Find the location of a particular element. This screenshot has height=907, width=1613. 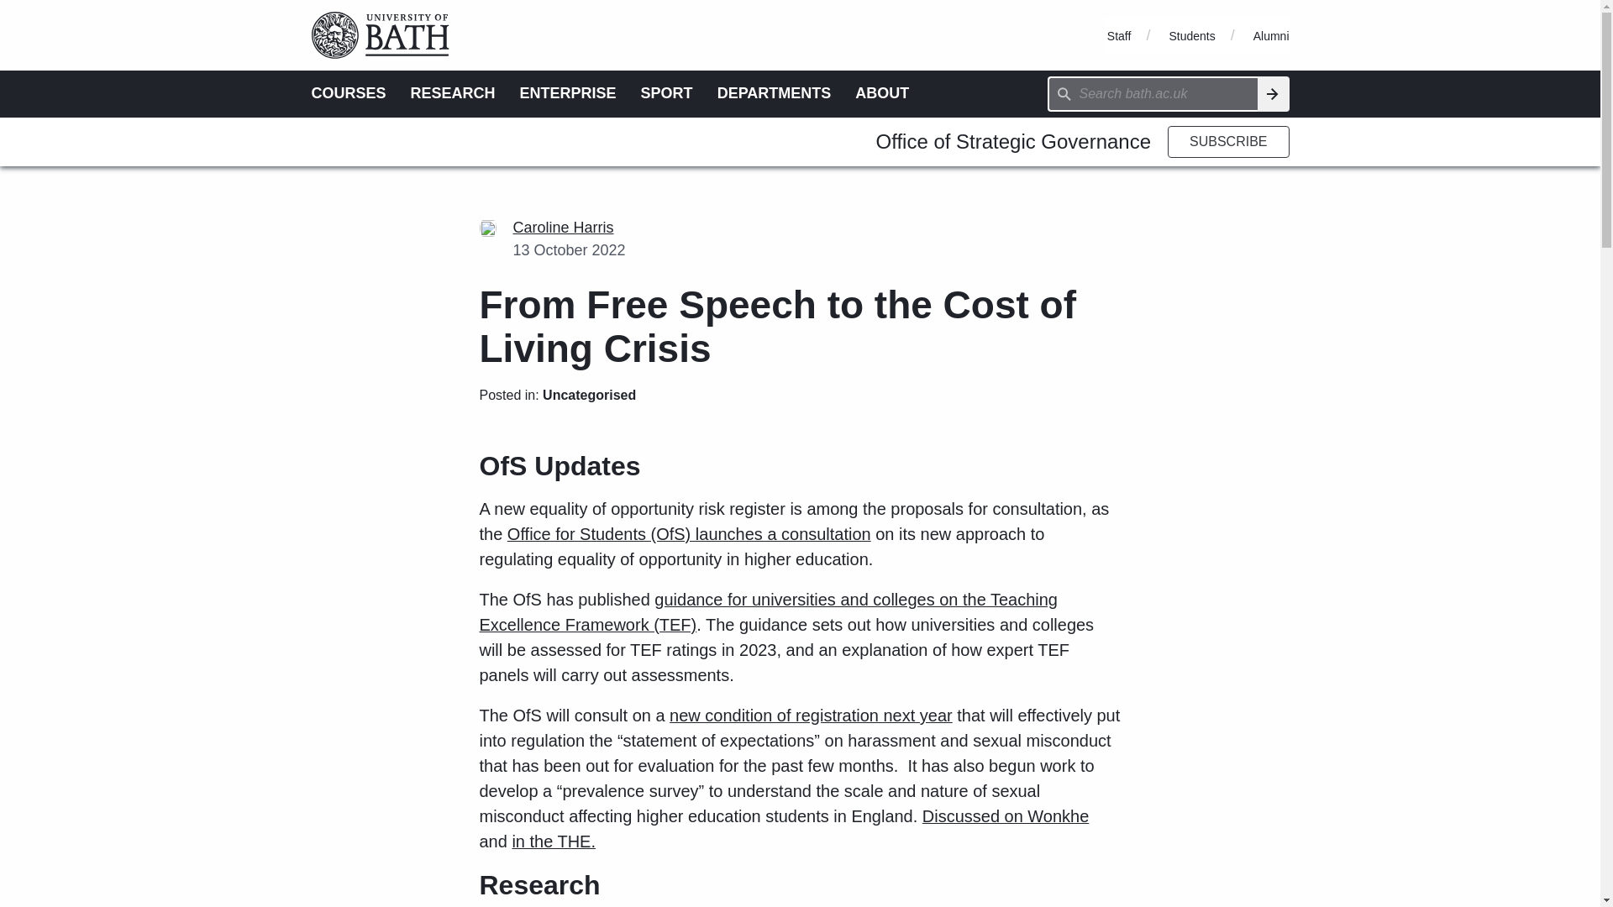

Type search term here is located at coordinates (1153, 93).